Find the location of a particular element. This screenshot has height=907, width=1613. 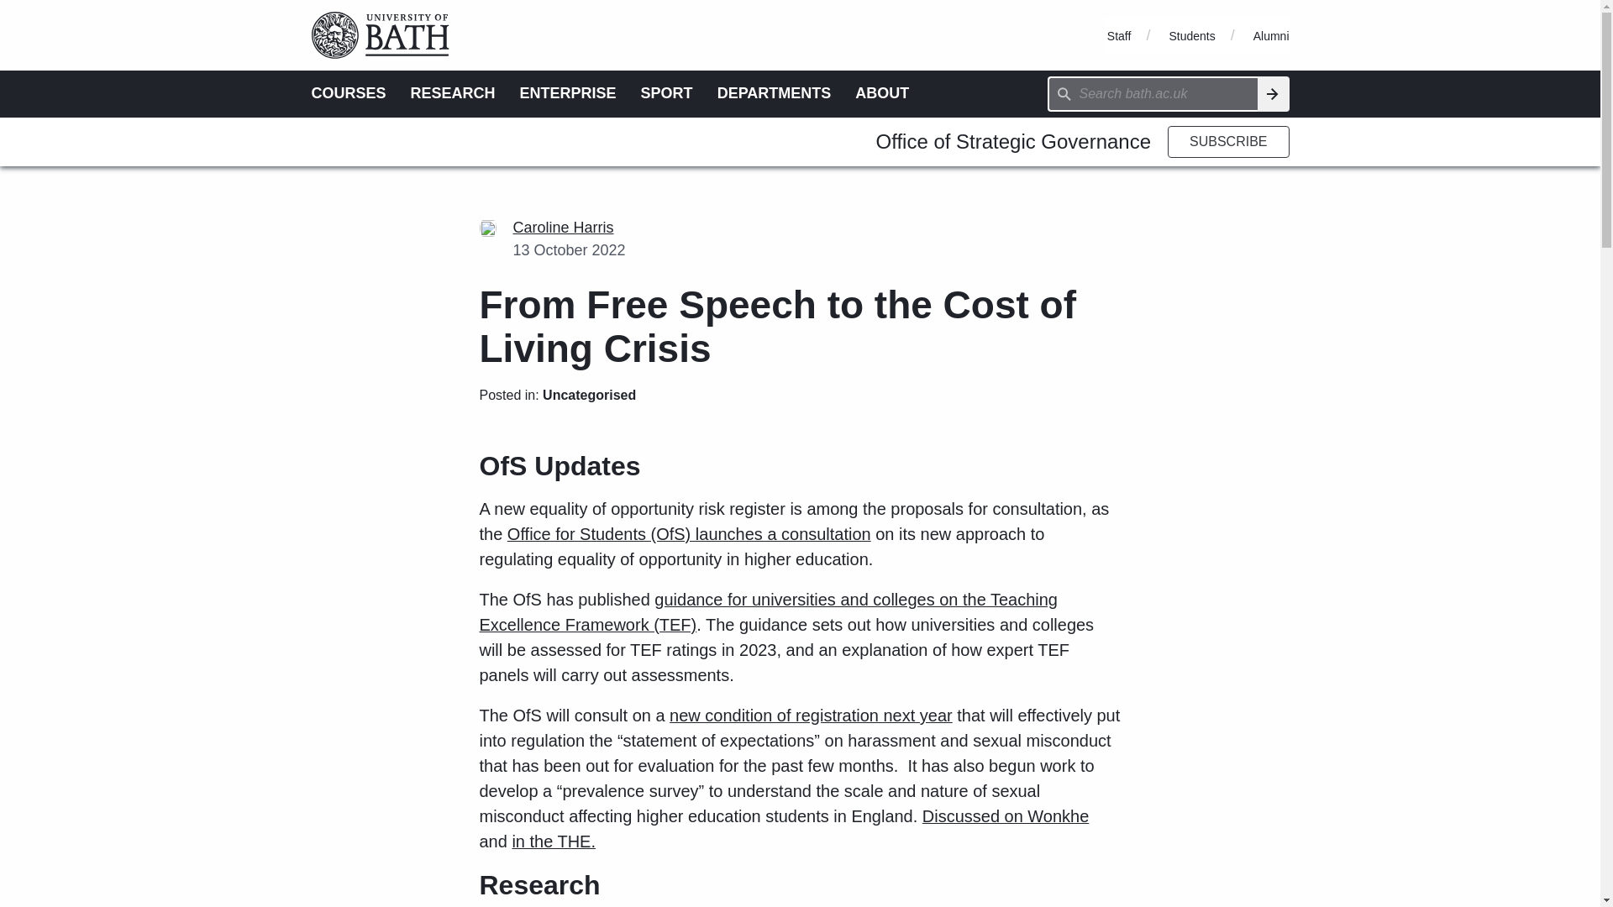

Type search term here is located at coordinates (1153, 93).